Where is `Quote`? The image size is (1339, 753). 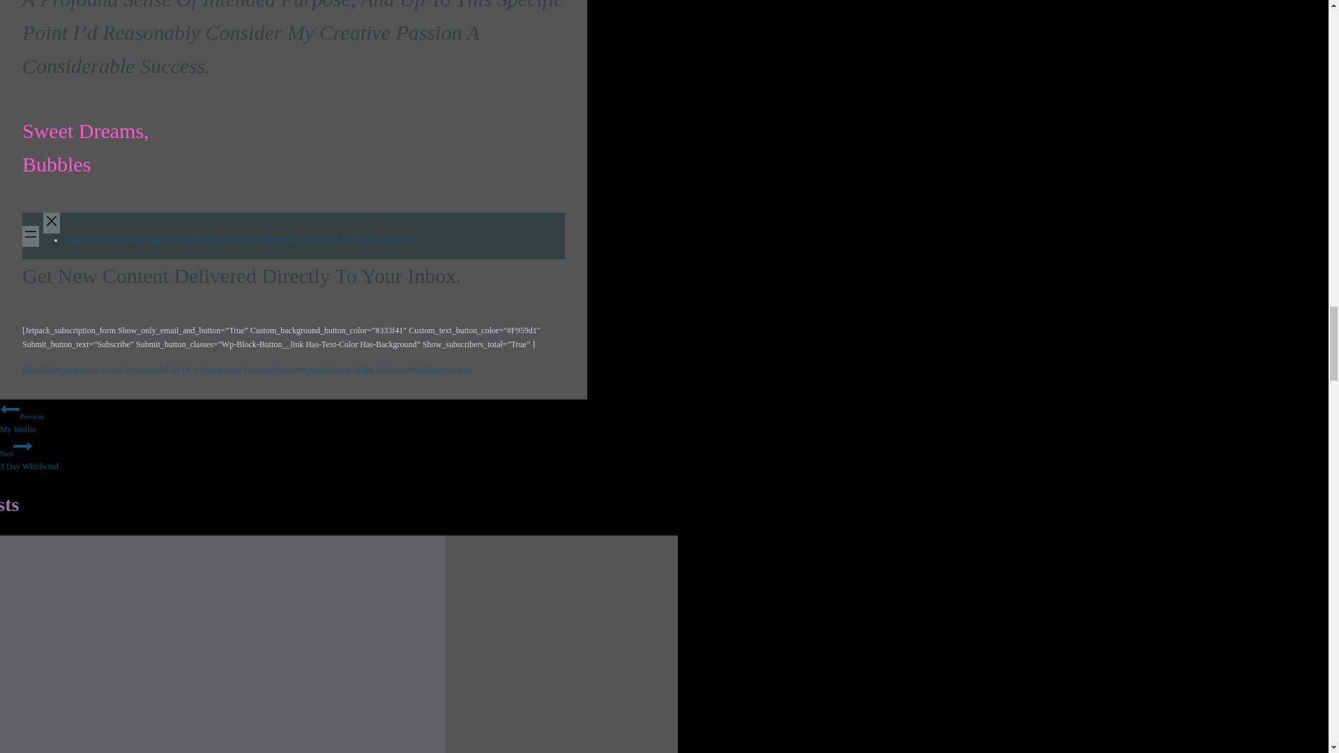 Quote is located at coordinates (312, 370).